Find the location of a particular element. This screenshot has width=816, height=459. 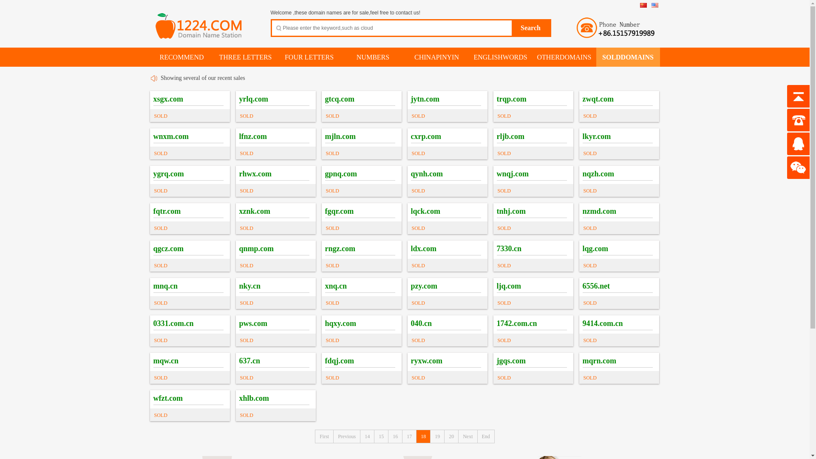

qgcz.com is located at coordinates (168, 249).